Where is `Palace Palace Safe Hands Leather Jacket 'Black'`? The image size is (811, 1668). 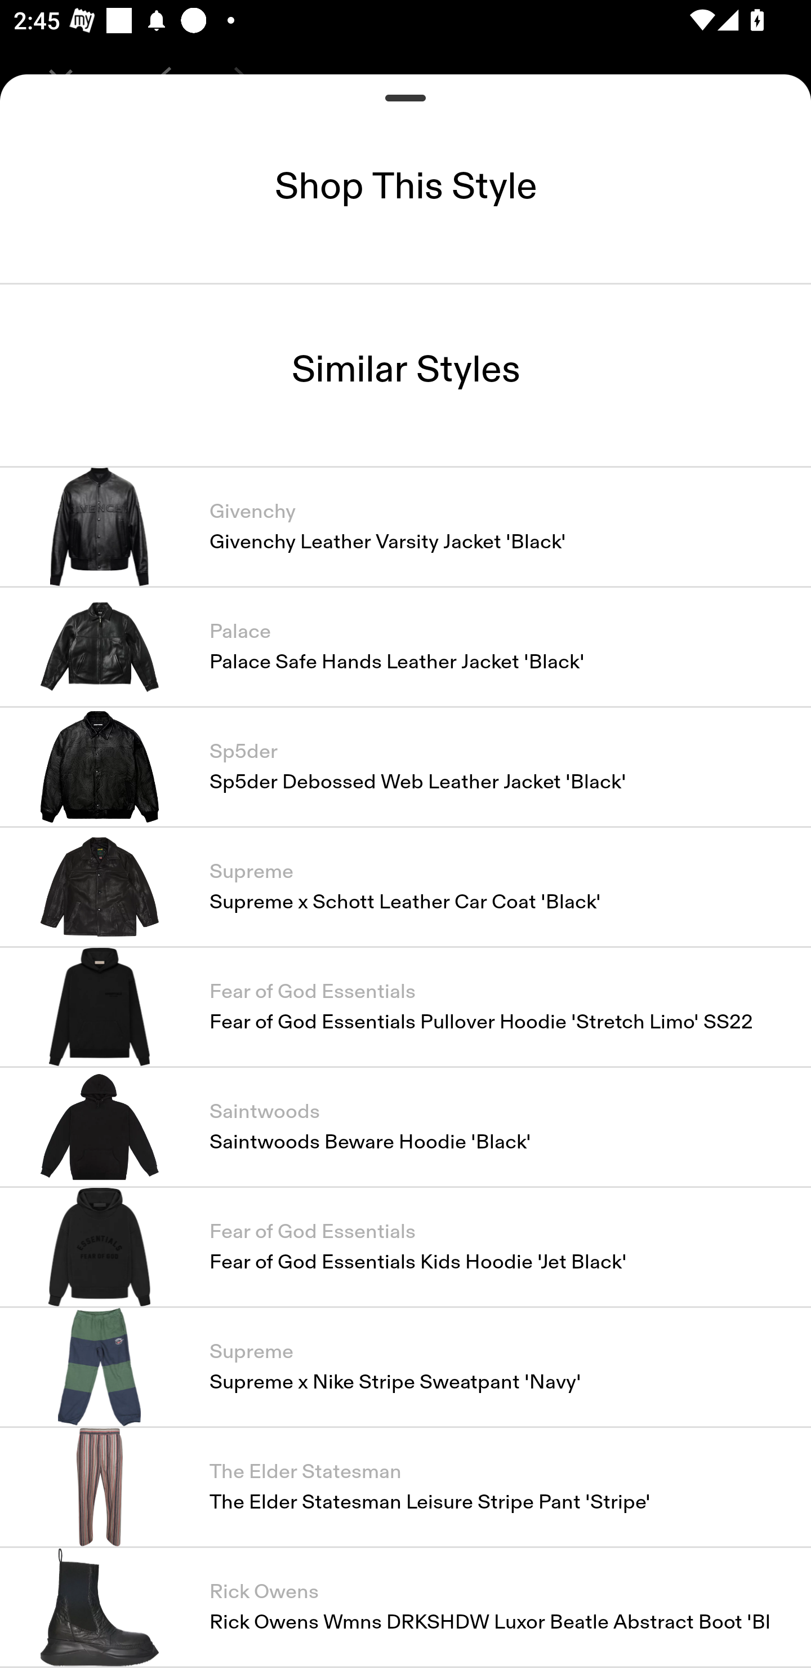
Palace Palace Safe Hands Leather Jacket 'Black' is located at coordinates (405, 646).